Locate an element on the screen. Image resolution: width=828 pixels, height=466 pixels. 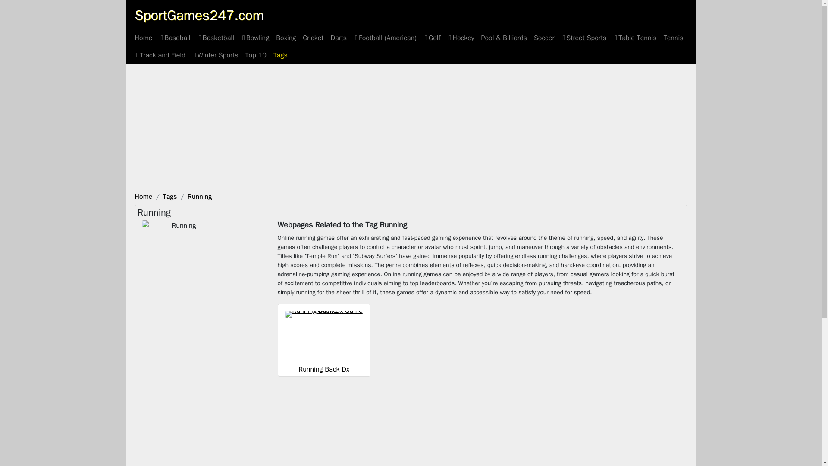
Tennis is located at coordinates (674, 38).